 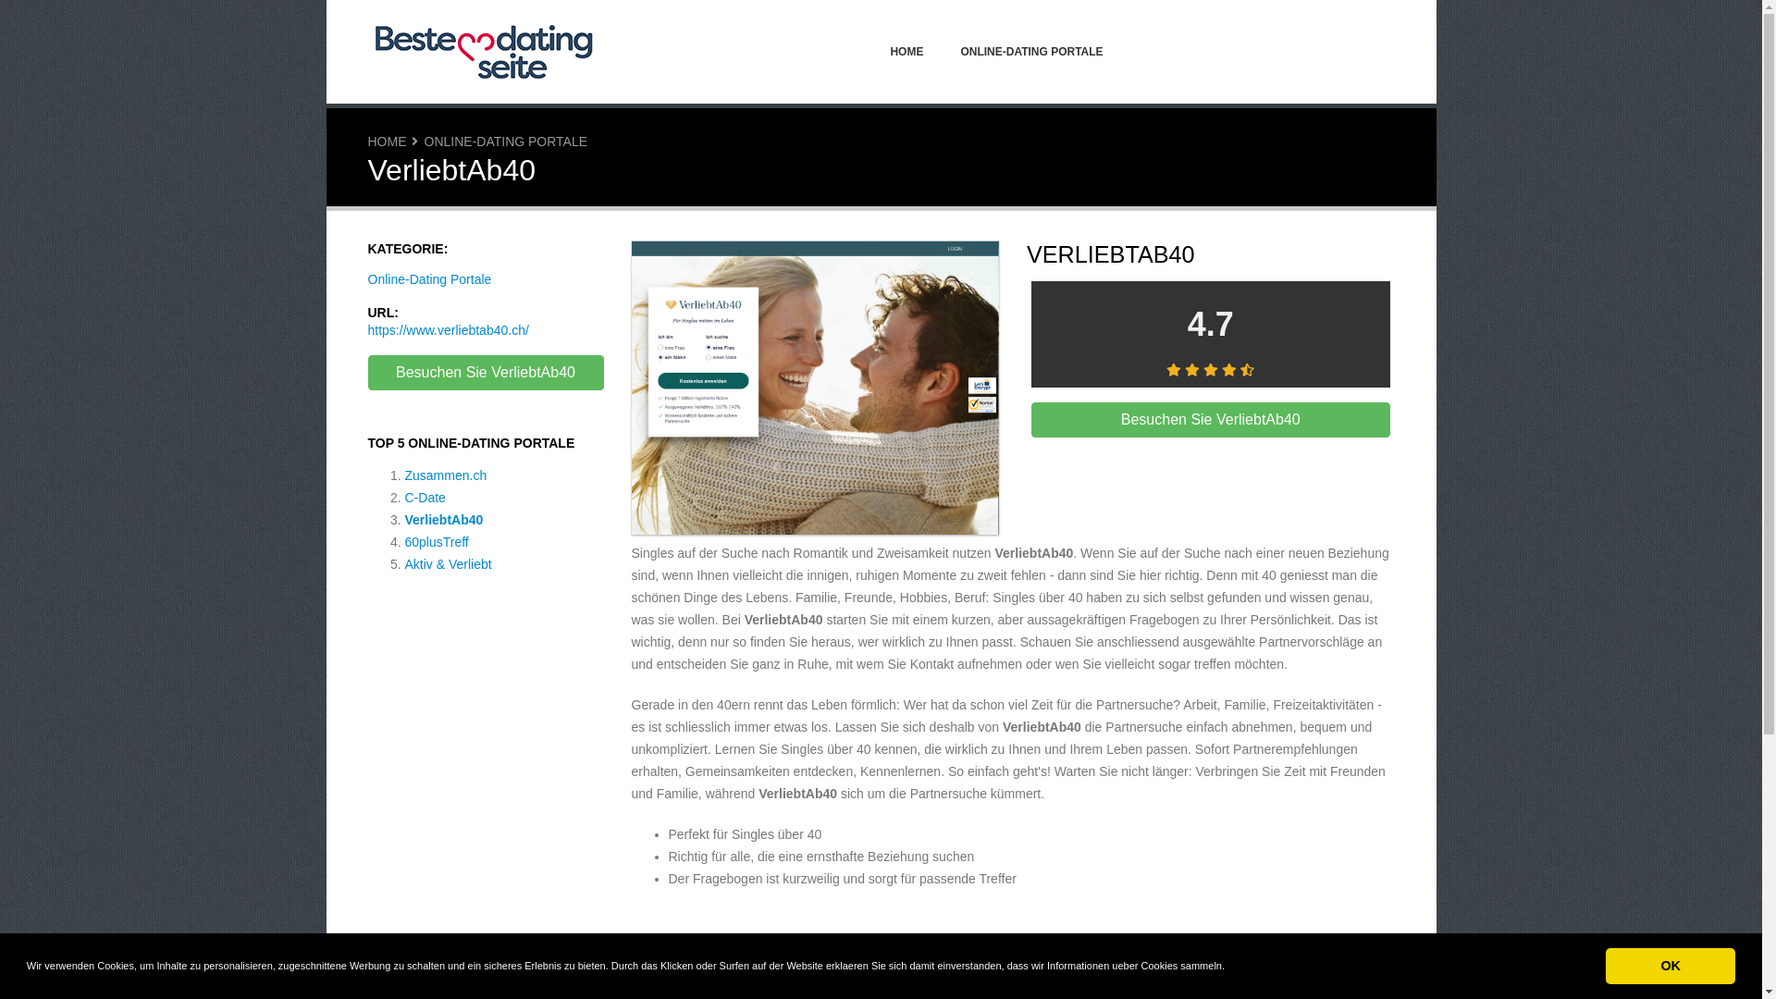 I want to click on HOME, so click(x=388, y=142).